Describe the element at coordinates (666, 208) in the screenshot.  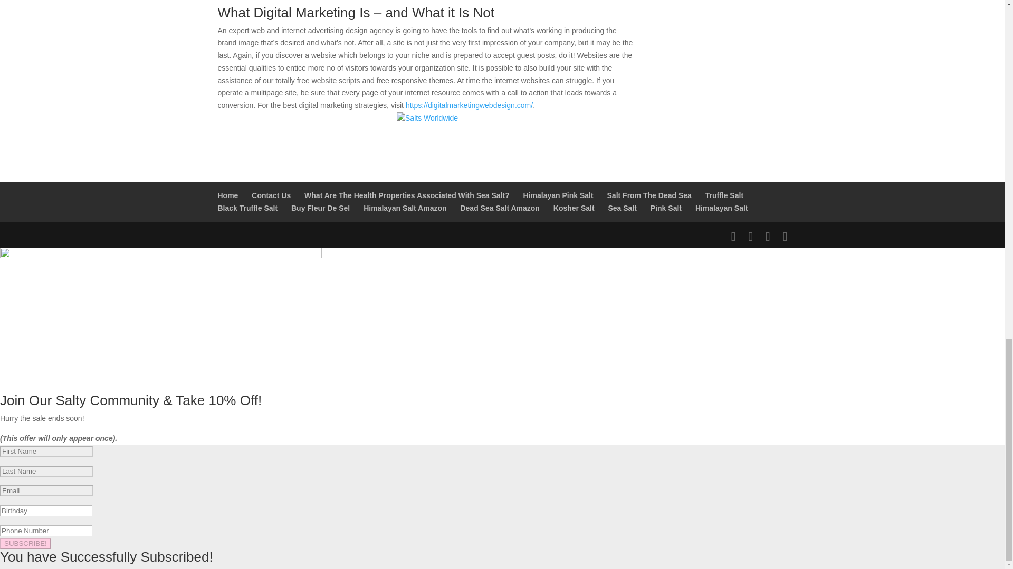
I see `Pink Salt` at that location.